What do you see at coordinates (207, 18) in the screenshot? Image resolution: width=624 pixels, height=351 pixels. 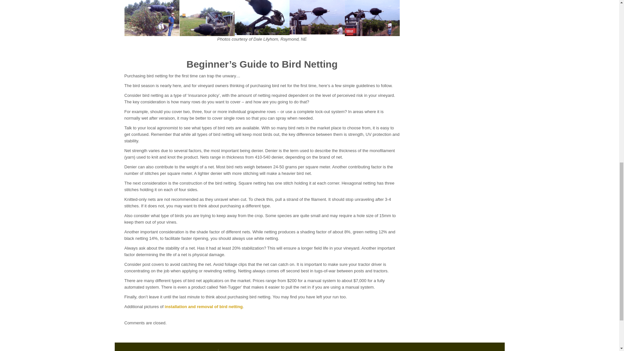 I see `birdnet8` at bounding box center [207, 18].